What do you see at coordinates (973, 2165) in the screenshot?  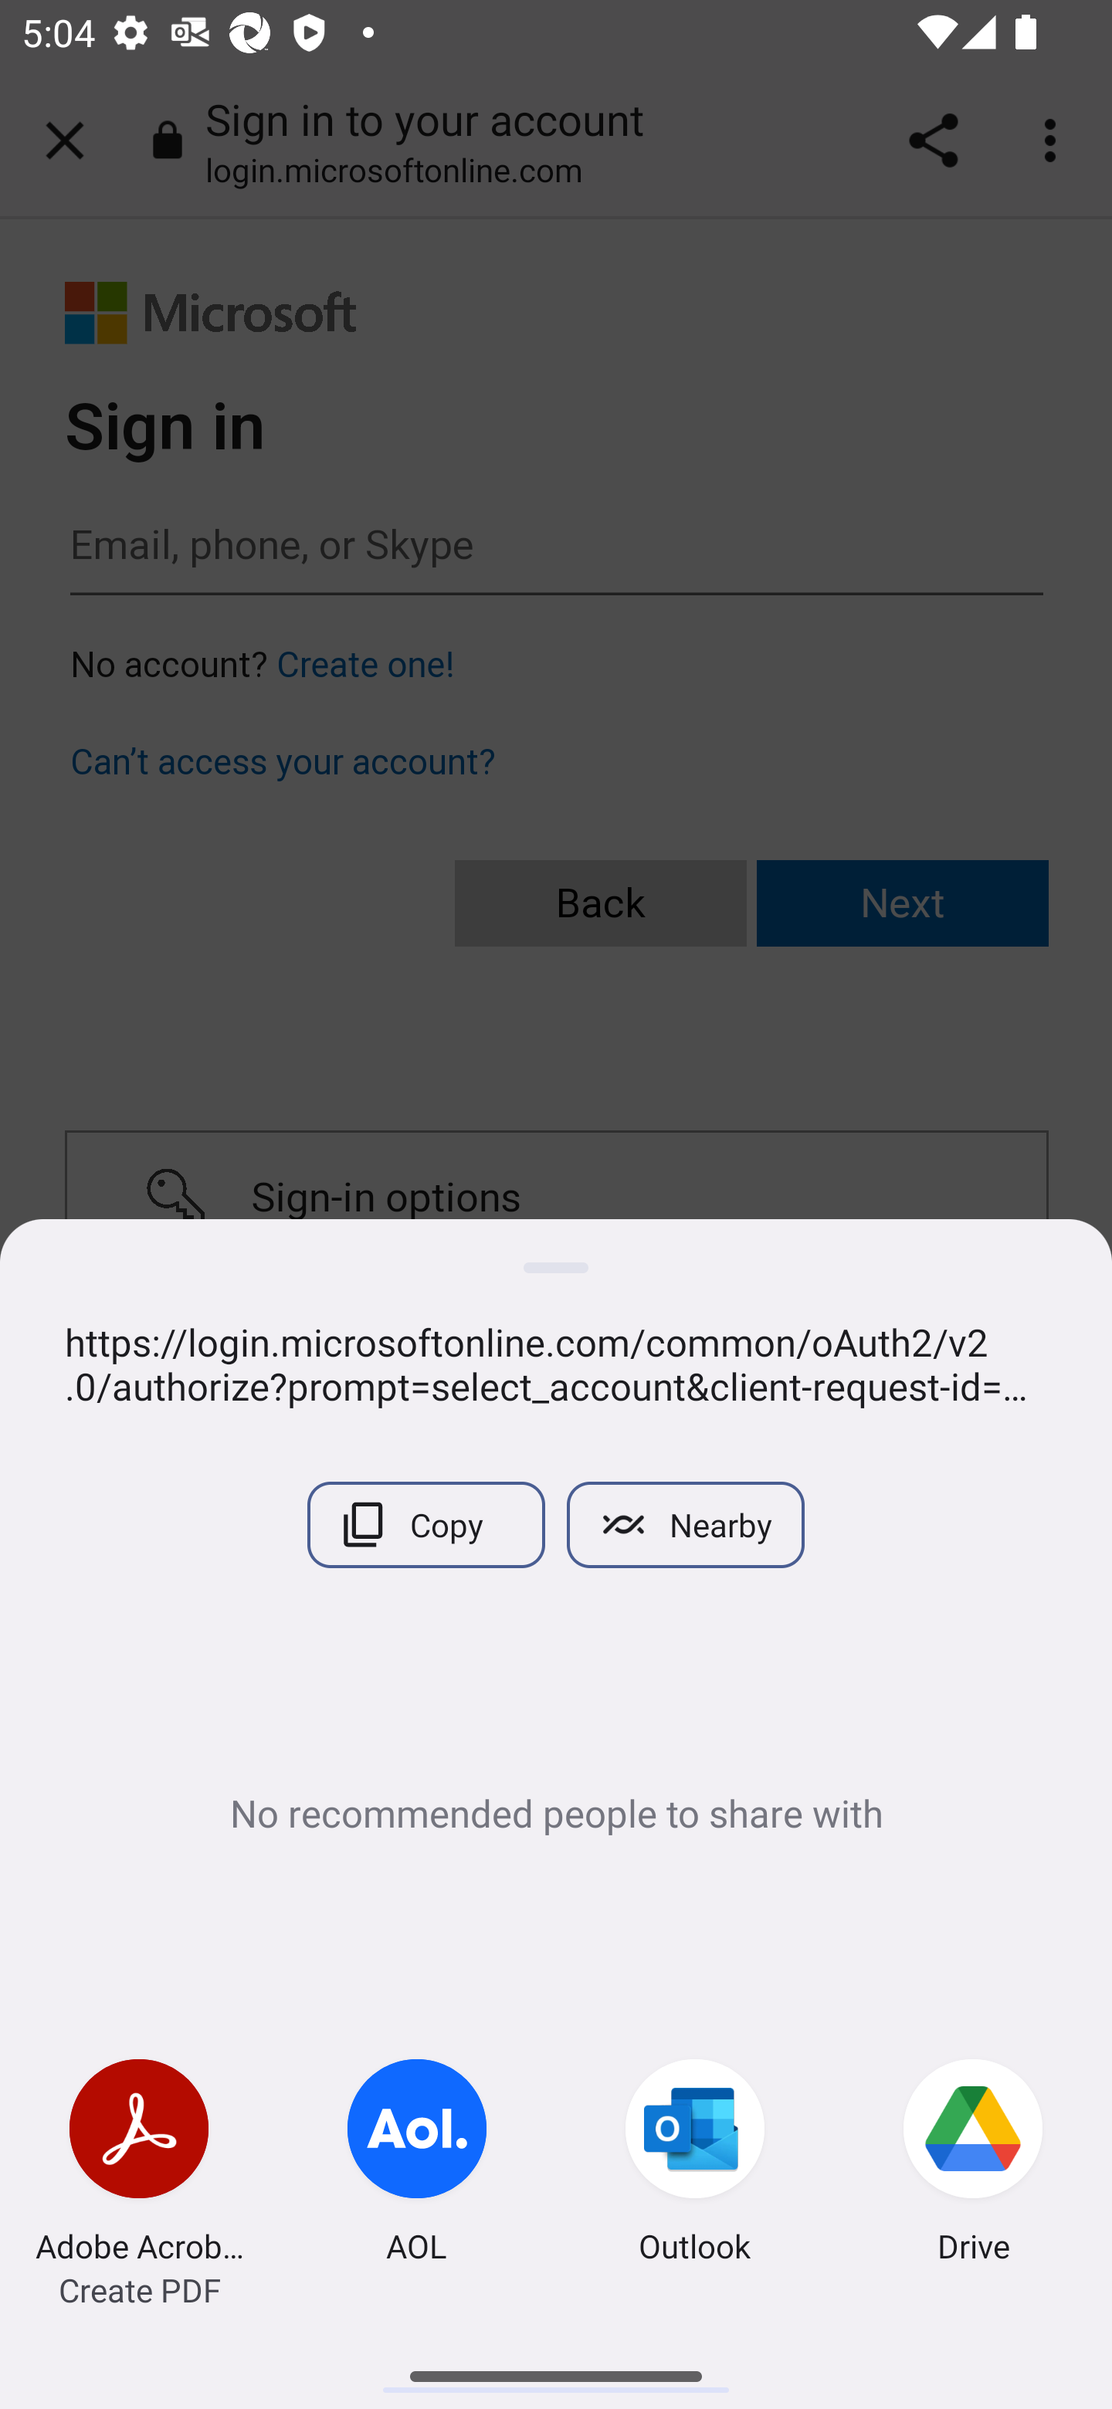 I see `Drive` at bounding box center [973, 2165].